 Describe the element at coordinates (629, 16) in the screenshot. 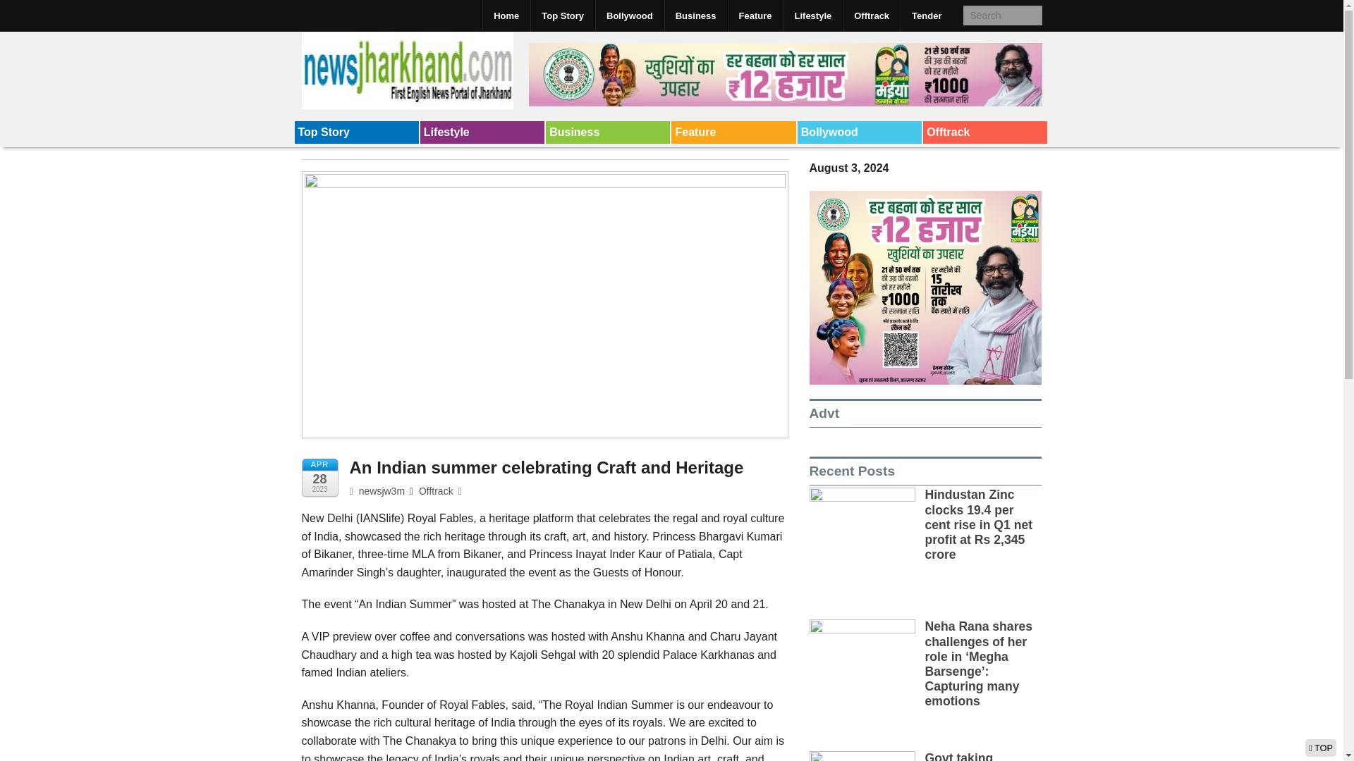

I see `Bollywood` at that location.